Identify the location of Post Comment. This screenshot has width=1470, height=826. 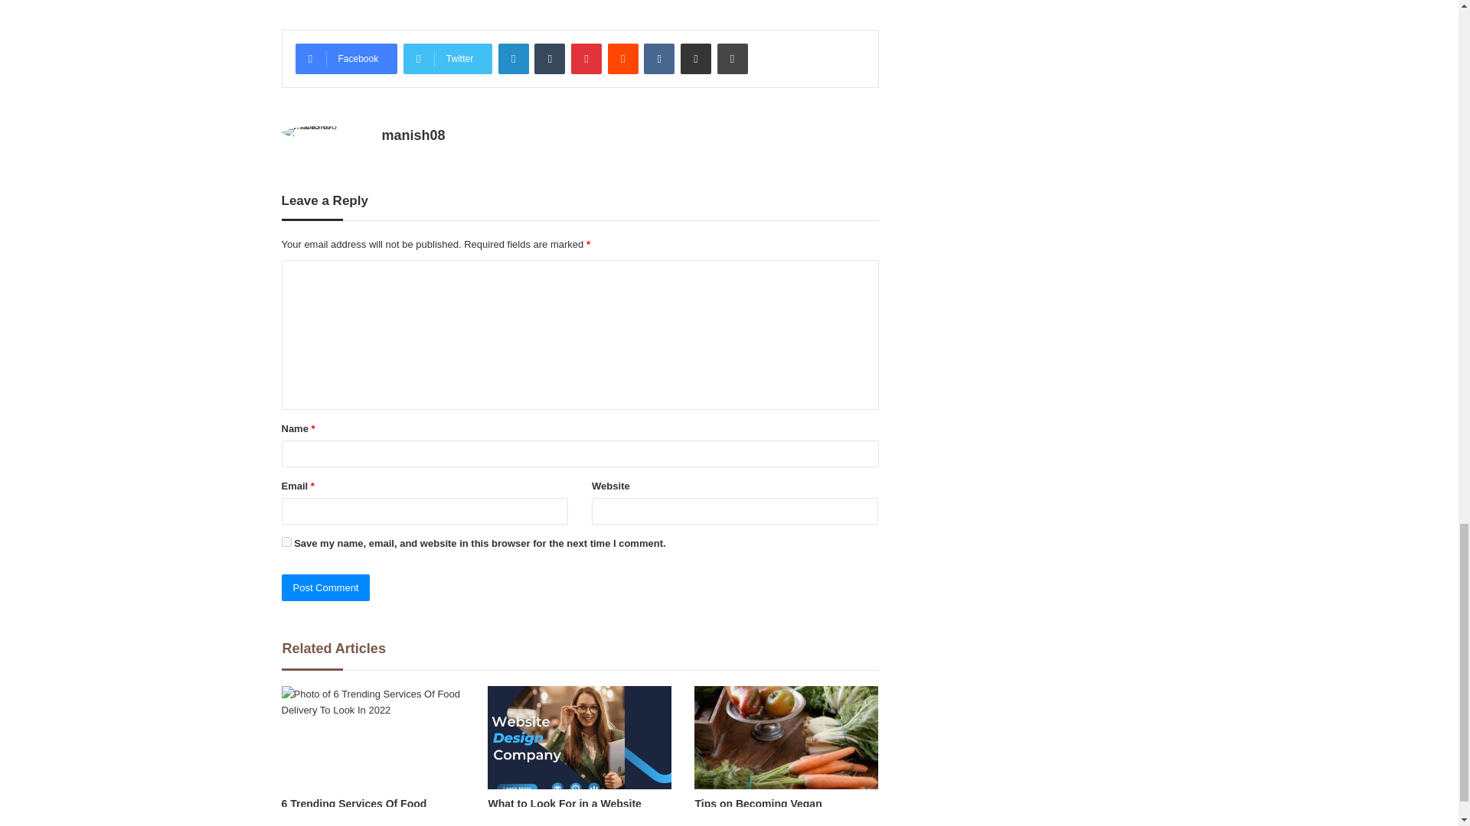
(326, 587).